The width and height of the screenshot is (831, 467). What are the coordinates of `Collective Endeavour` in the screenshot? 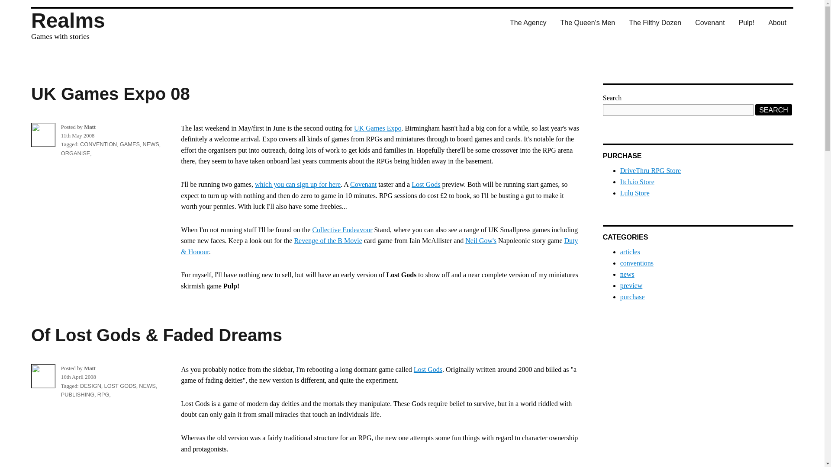 It's located at (342, 230).